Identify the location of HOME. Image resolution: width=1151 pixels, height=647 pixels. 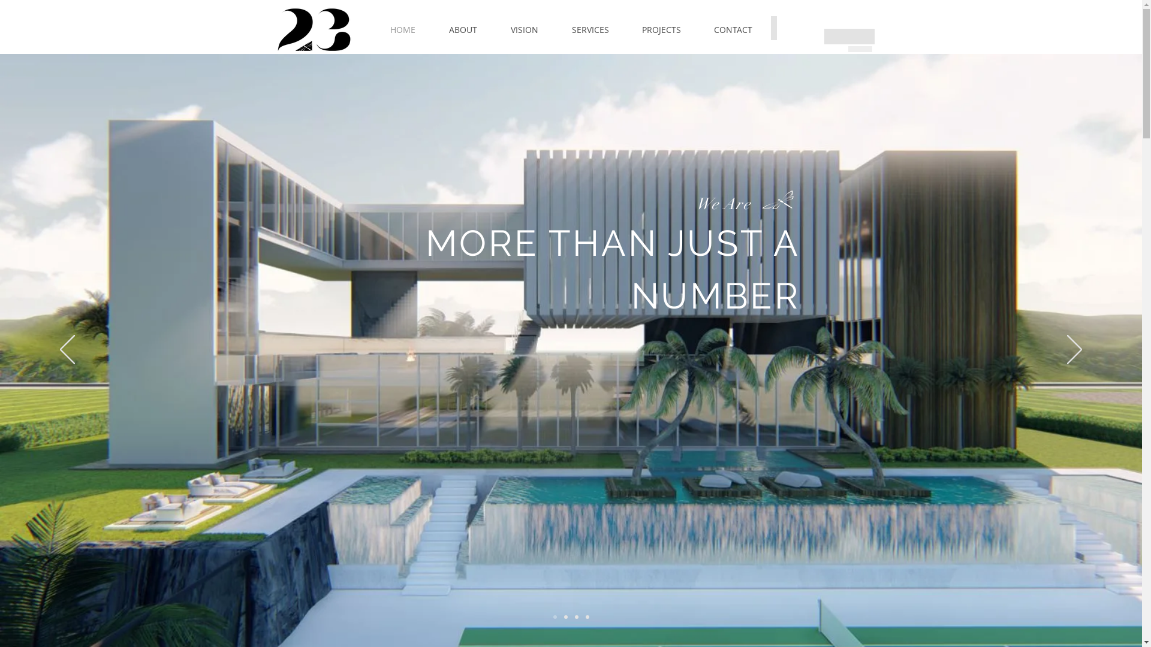
(402, 30).